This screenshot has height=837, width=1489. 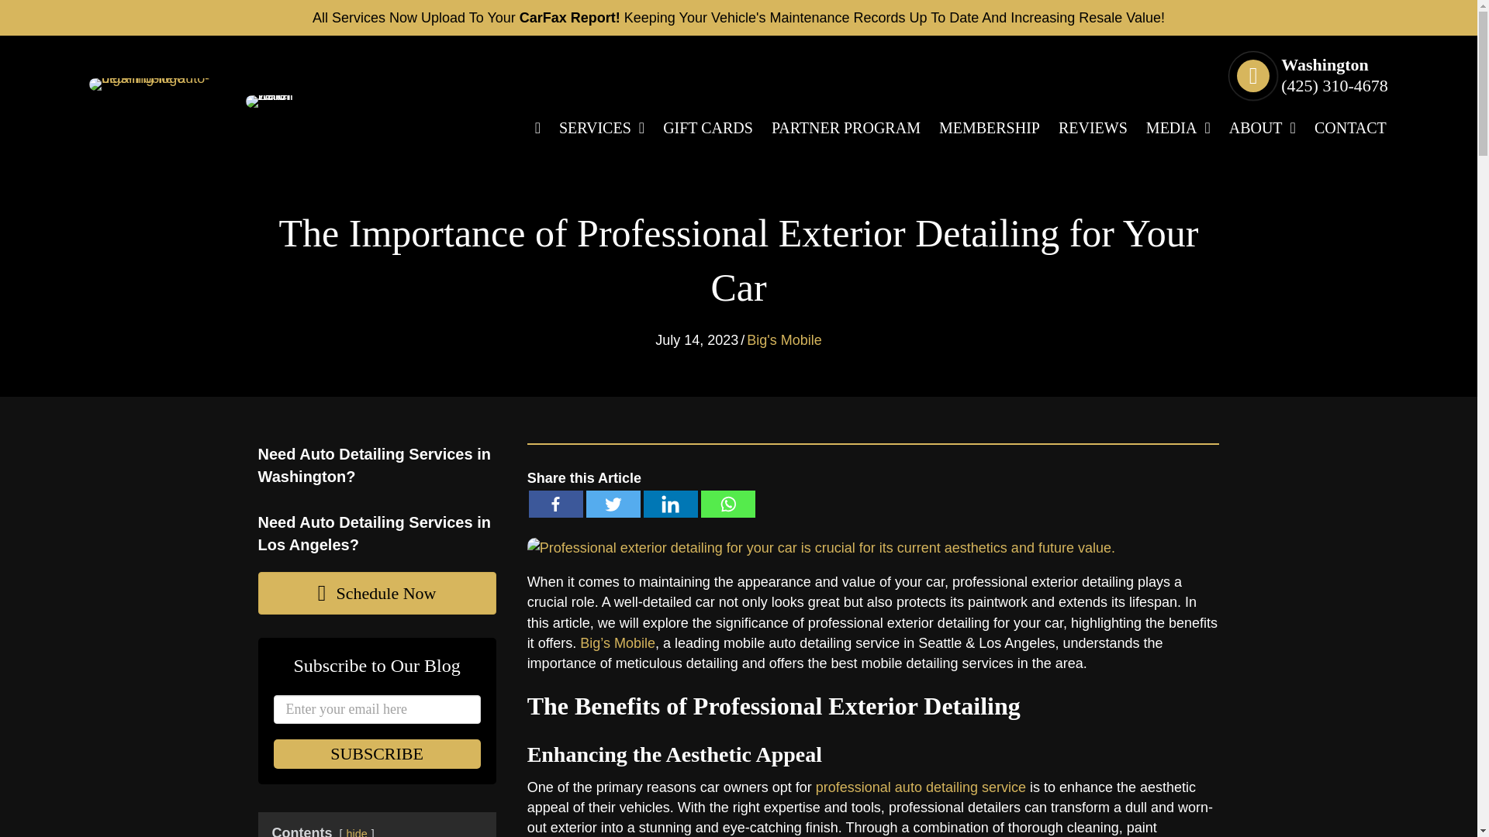 What do you see at coordinates (727, 504) in the screenshot?
I see `Whatsapp` at bounding box center [727, 504].